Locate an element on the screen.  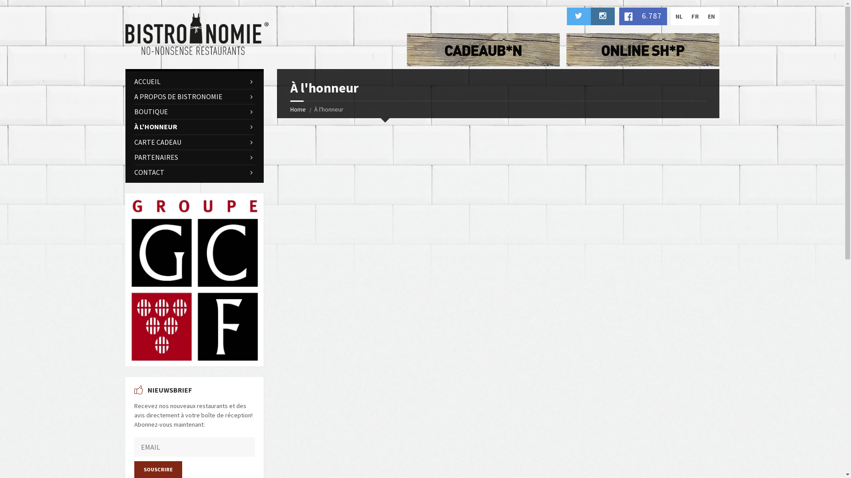
NL is located at coordinates (679, 16).